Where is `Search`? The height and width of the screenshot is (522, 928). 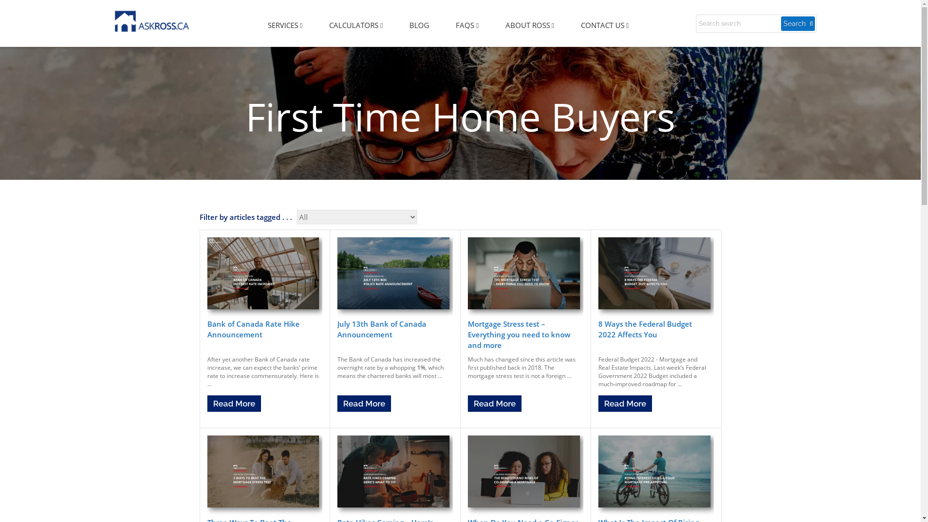 Search is located at coordinates (798, 24).